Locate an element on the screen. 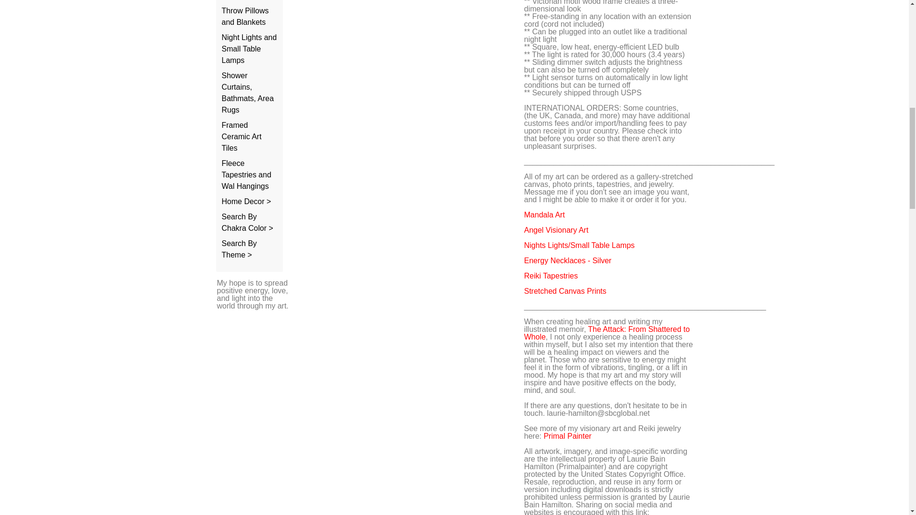 The width and height of the screenshot is (916, 515). Night Lights and Small Table Lamps is located at coordinates (249, 49).